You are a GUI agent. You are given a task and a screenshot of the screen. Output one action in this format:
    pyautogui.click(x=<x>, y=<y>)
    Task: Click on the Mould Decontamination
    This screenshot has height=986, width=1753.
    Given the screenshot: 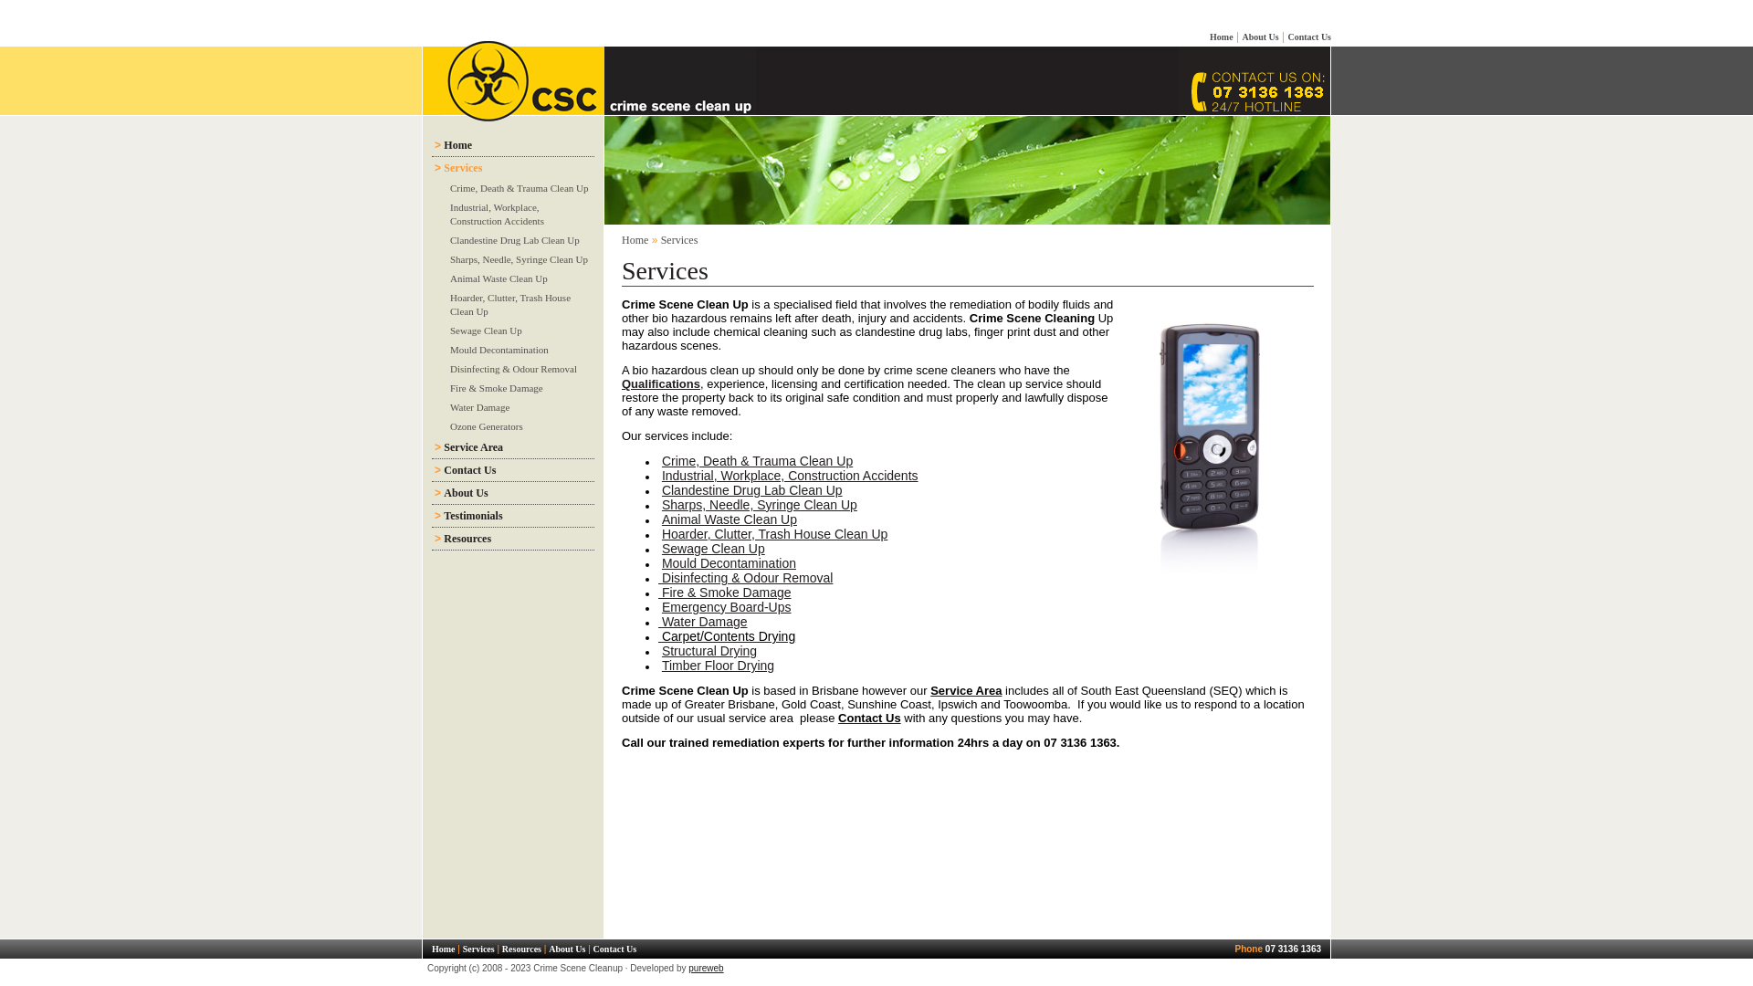 What is the action you would take?
    pyautogui.click(x=729, y=563)
    